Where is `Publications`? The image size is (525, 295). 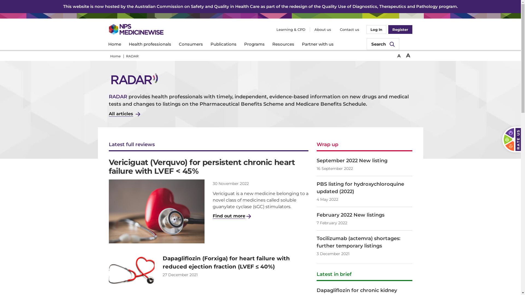
Publications is located at coordinates (224, 44).